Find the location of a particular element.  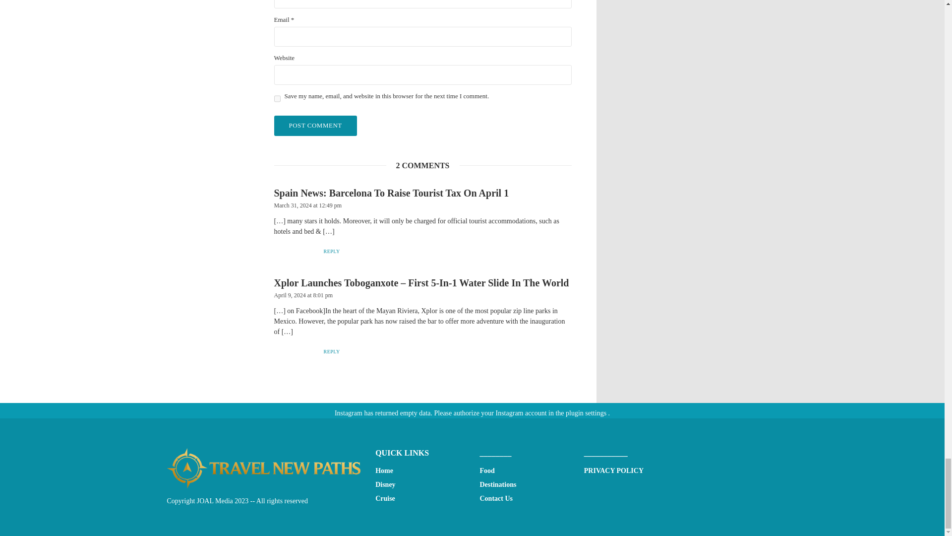

Post Comment is located at coordinates (315, 126).